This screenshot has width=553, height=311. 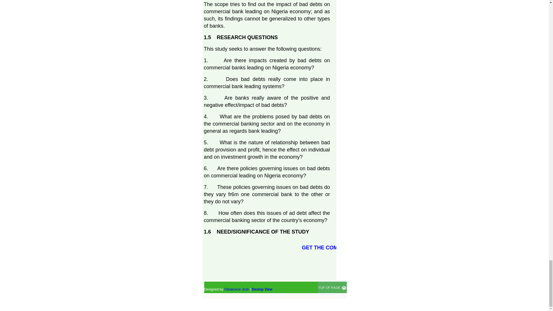 I want to click on GET THE COMPLETE MATERIAL, so click(x=367, y=248).